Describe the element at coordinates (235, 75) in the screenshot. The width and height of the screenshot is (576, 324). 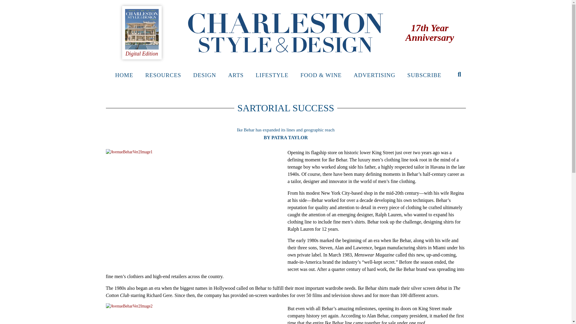
I see `ARTS` at that location.